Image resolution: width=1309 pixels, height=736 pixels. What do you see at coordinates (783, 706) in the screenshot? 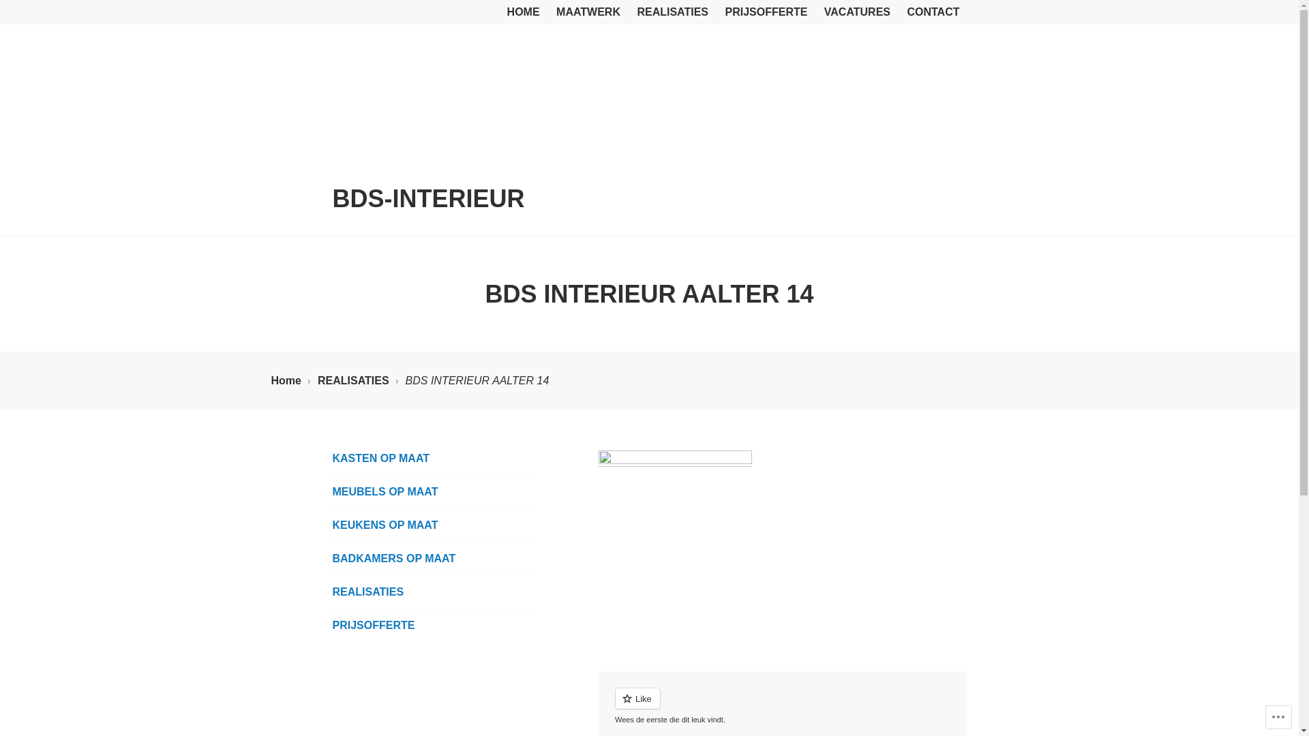
I see `Vind-ik-leuk of reblog` at bounding box center [783, 706].